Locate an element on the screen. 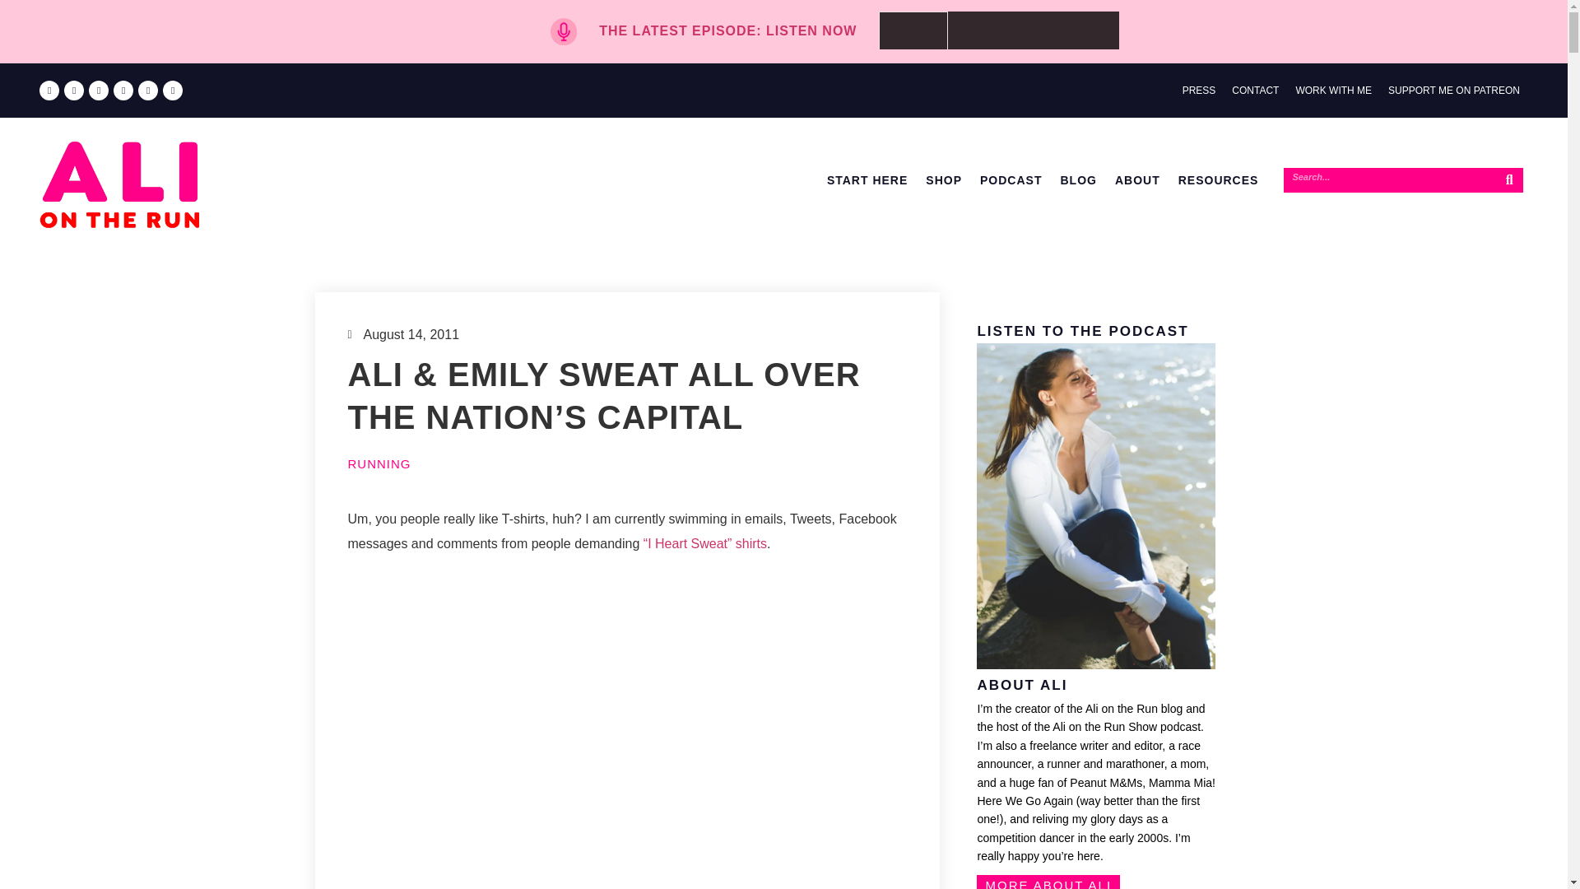  RUNNING is located at coordinates (379, 464).